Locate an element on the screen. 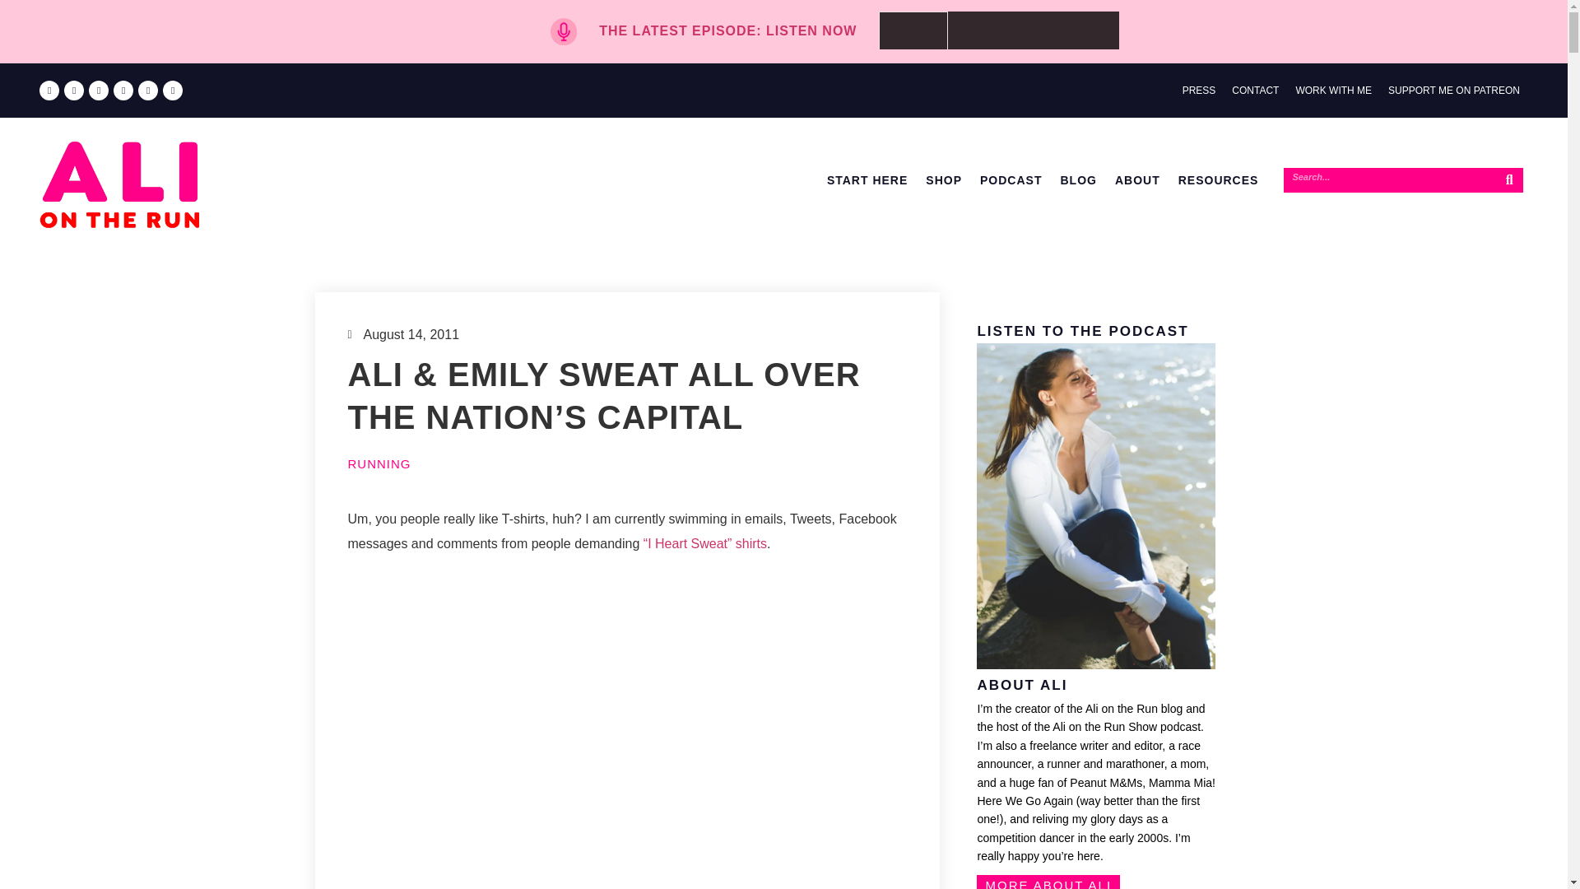  RUNNING is located at coordinates (379, 464).